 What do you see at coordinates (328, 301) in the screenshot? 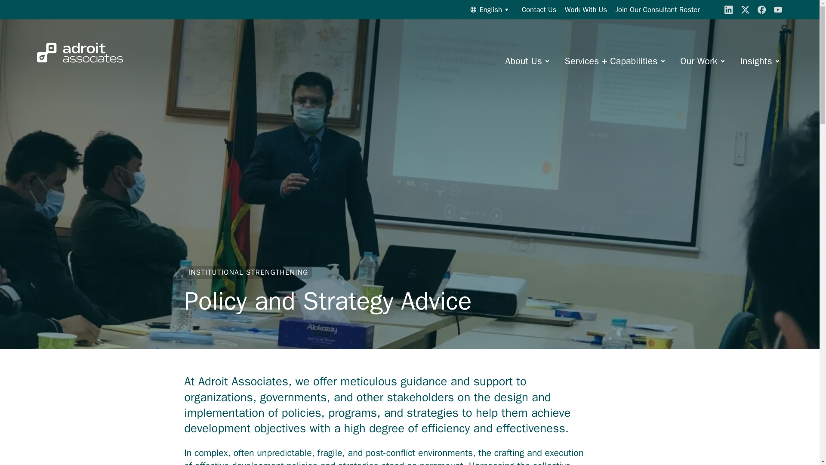
I see `Permanent link to this page` at bounding box center [328, 301].